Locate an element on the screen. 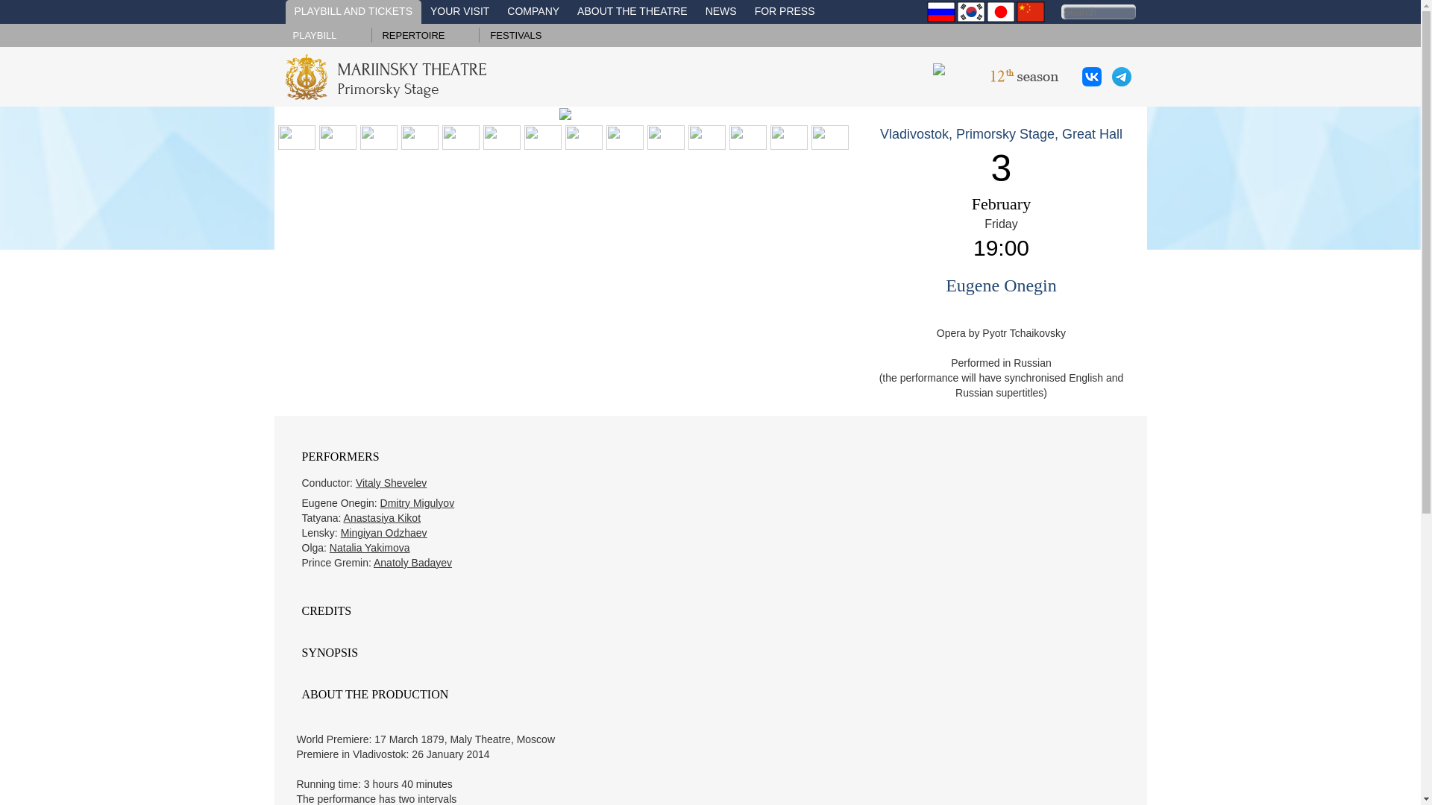 The width and height of the screenshot is (1432, 805). Anatoly Badayev is located at coordinates (413, 562).